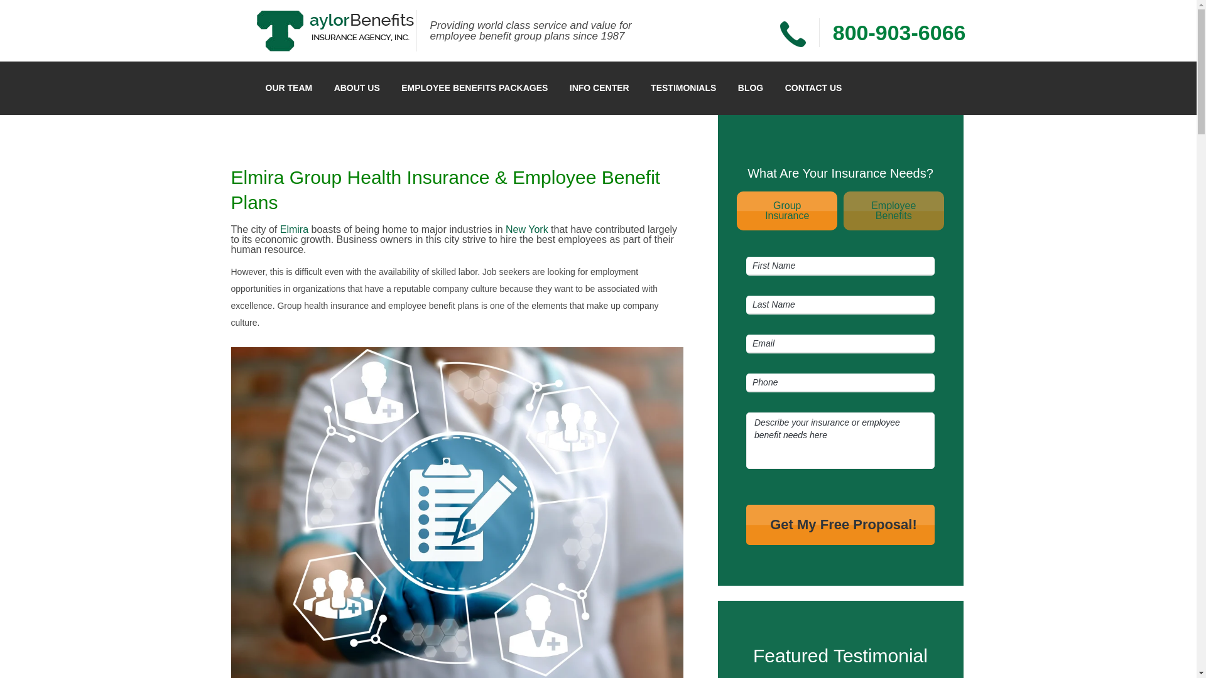 This screenshot has width=1206, height=678. Describe the element at coordinates (899, 31) in the screenshot. I see `INFO CENTER` at that location.